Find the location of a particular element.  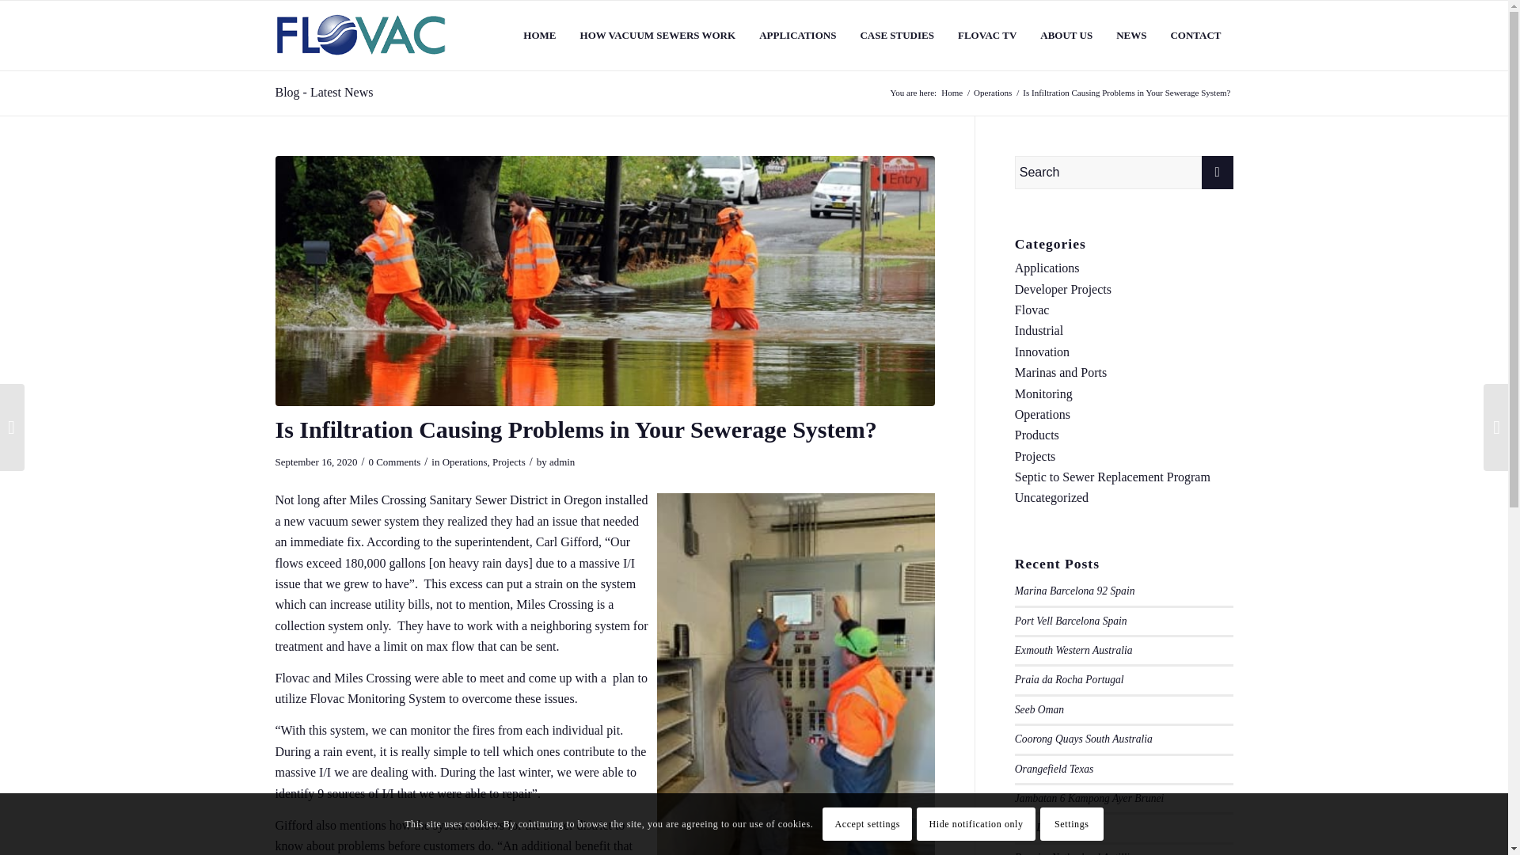

APPLICATIONS is located at coordinates (798, 35).